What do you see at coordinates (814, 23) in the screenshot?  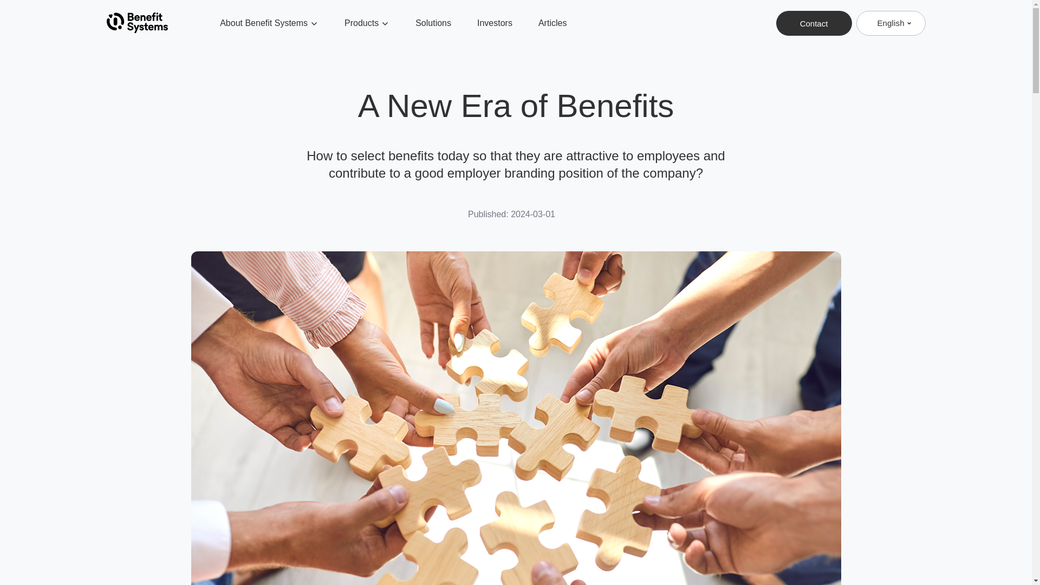 I see `Contact` at bounding box center [814, 23].